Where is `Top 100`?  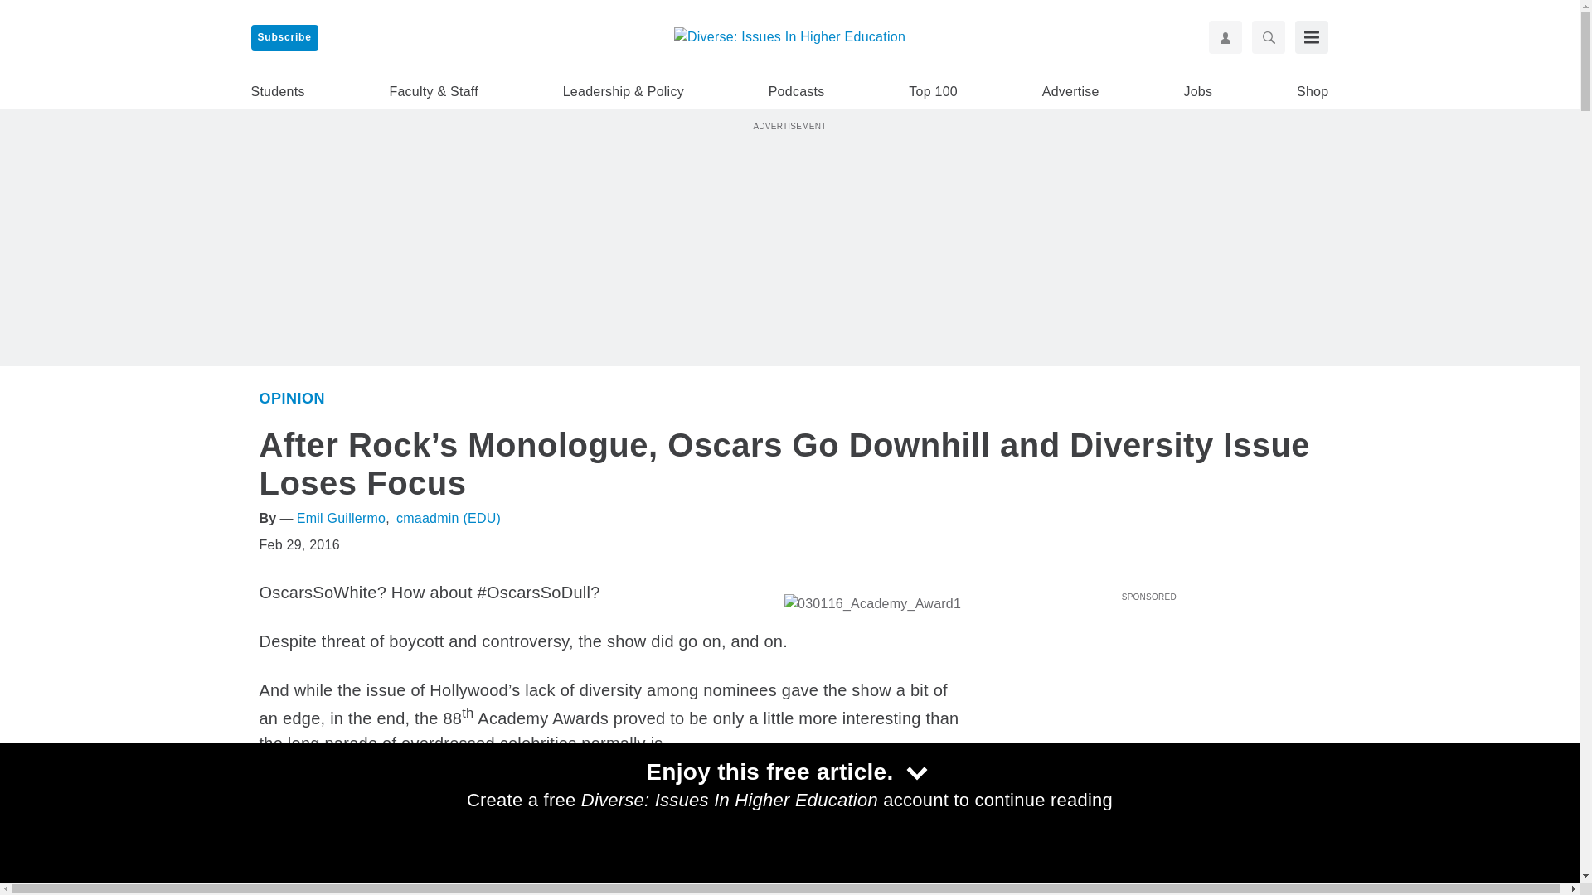 Top 100 is located at coordinates (934, 92).